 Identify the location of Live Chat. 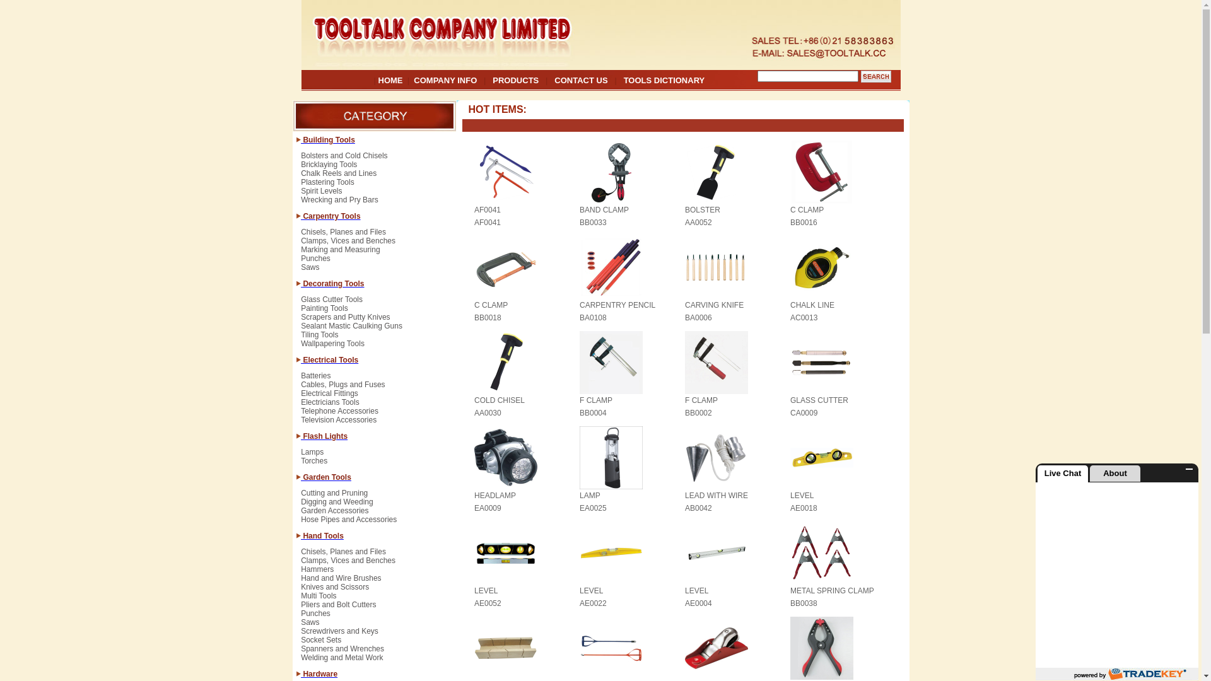
(1063, 474).